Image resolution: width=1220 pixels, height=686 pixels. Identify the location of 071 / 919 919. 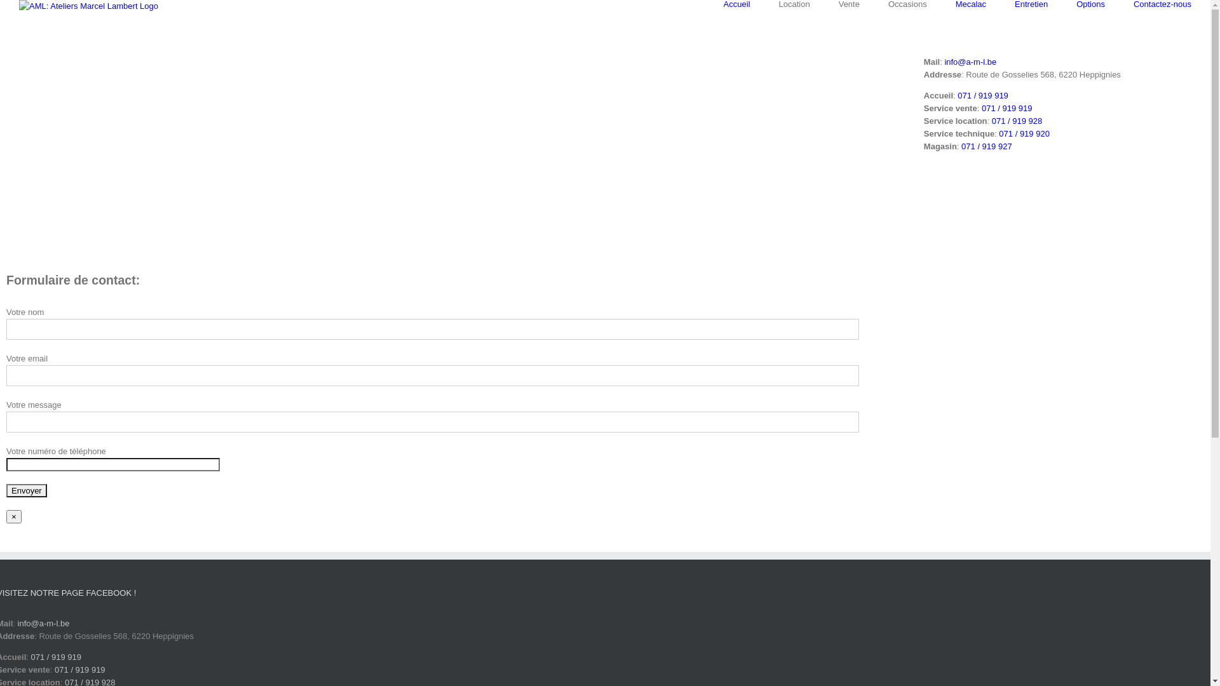
(56, 657).